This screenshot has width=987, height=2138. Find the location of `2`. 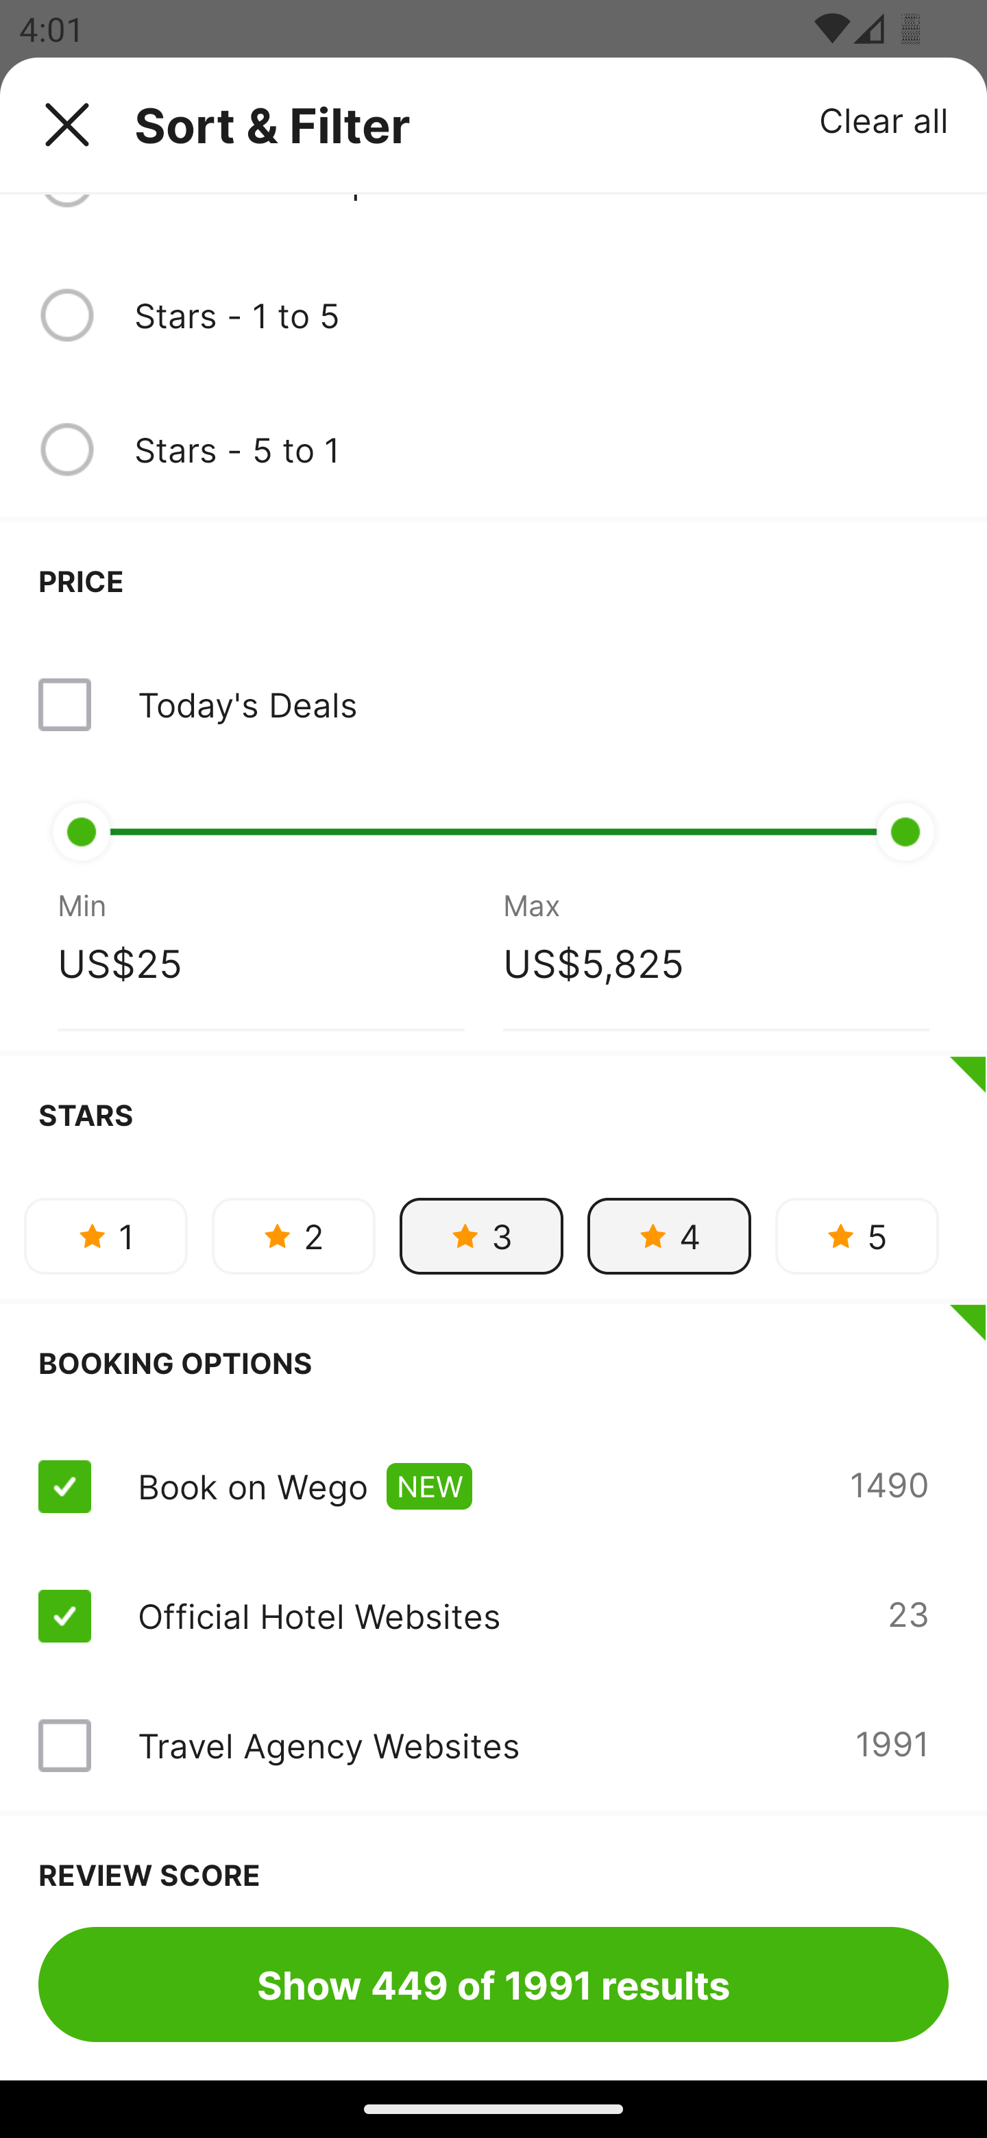

2 is located at coordinates (293, 1236).